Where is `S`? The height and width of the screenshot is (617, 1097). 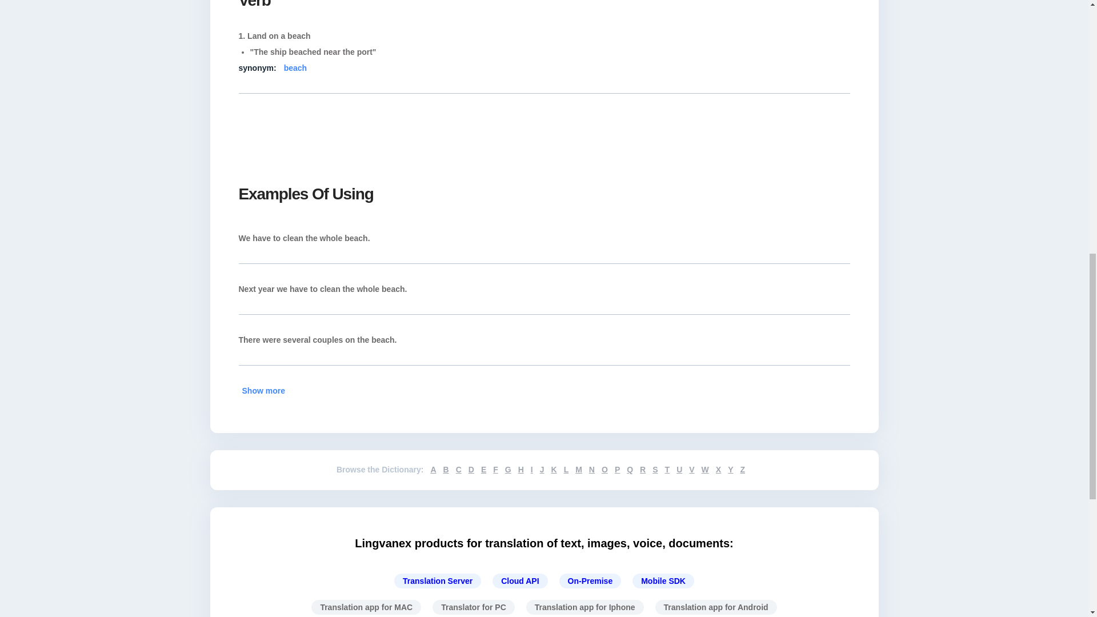
S is located at coordinates (655, 470).